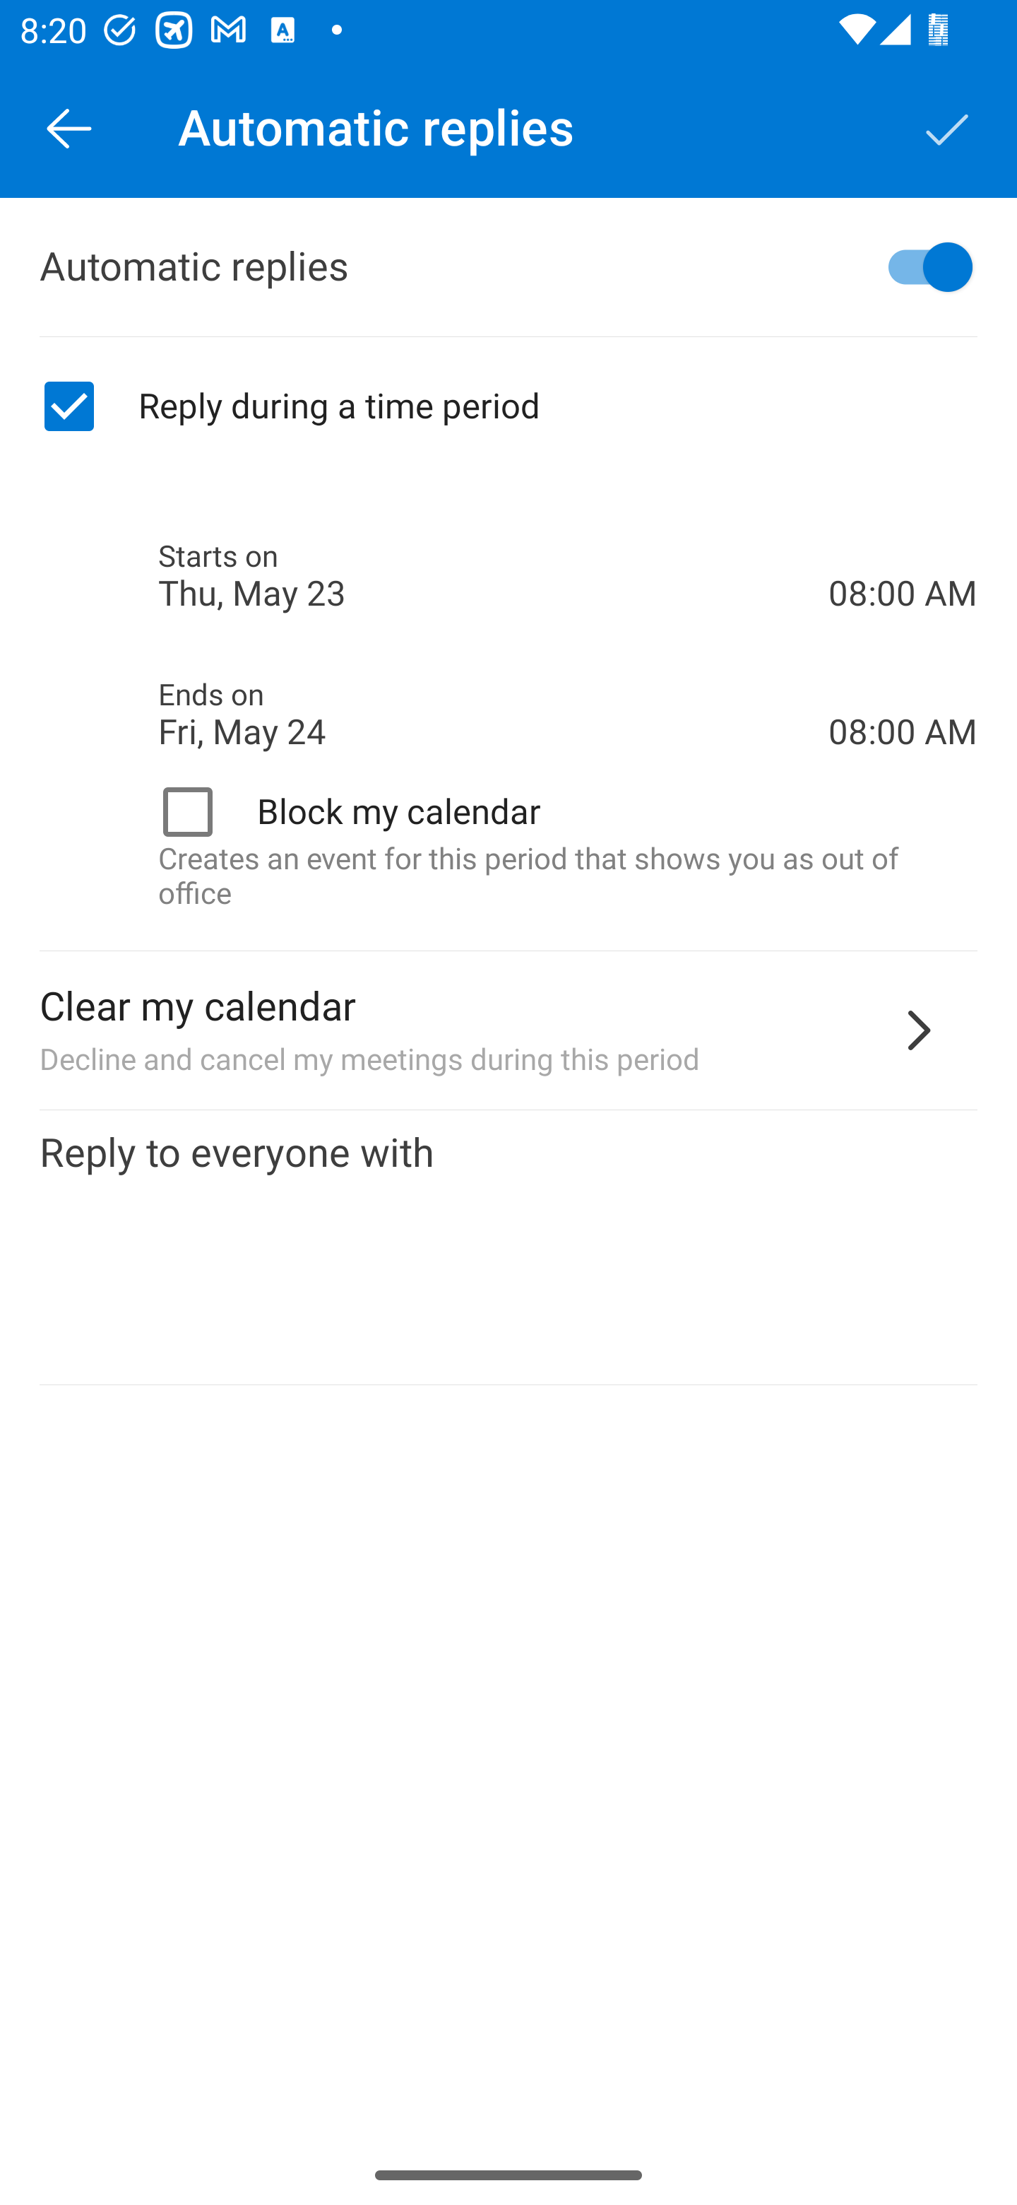 The width and height of the screenshot is (1017, 2205). I want to click on 08:00 AM, so click(903, 546).